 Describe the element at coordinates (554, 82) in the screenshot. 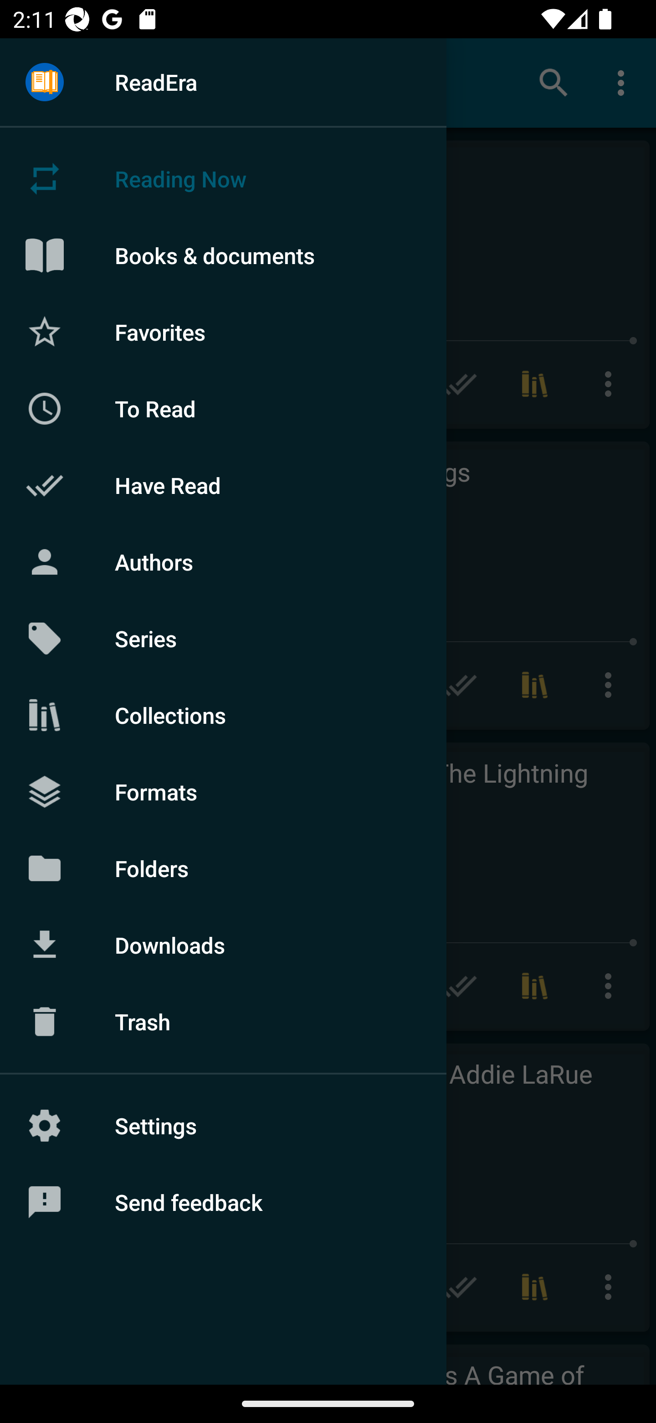

I see `Search books & documents` at that location.